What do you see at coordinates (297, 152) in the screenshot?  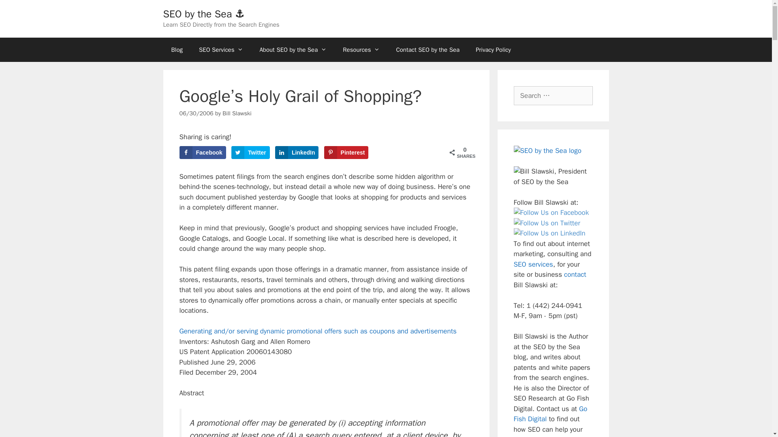 I see `Share on LinkedIn` at bounding box center [297, 152].